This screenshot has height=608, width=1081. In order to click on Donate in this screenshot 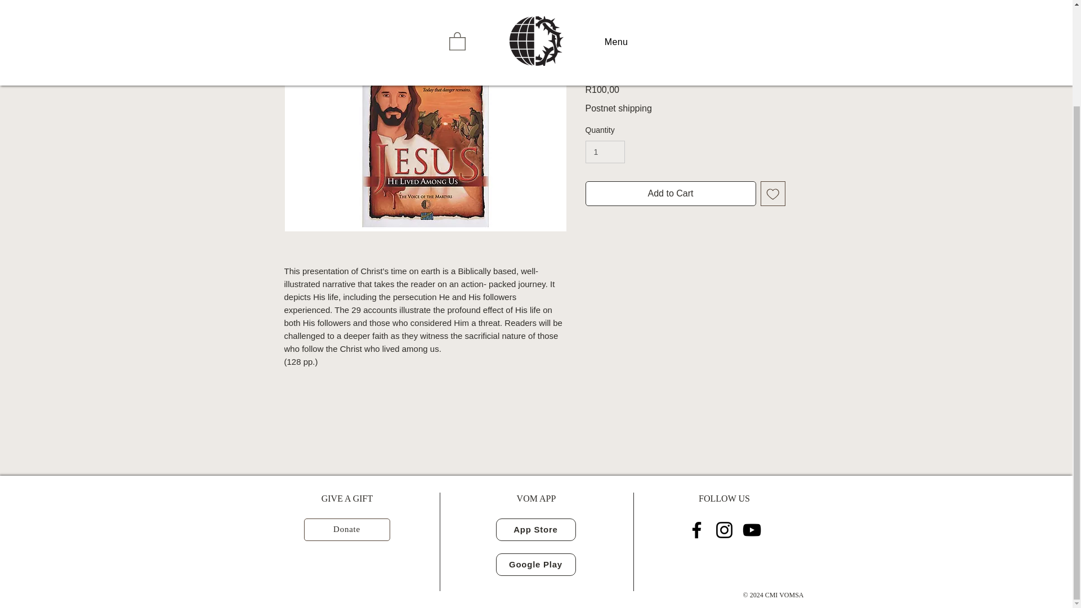, I will do `click(347, 530)`.